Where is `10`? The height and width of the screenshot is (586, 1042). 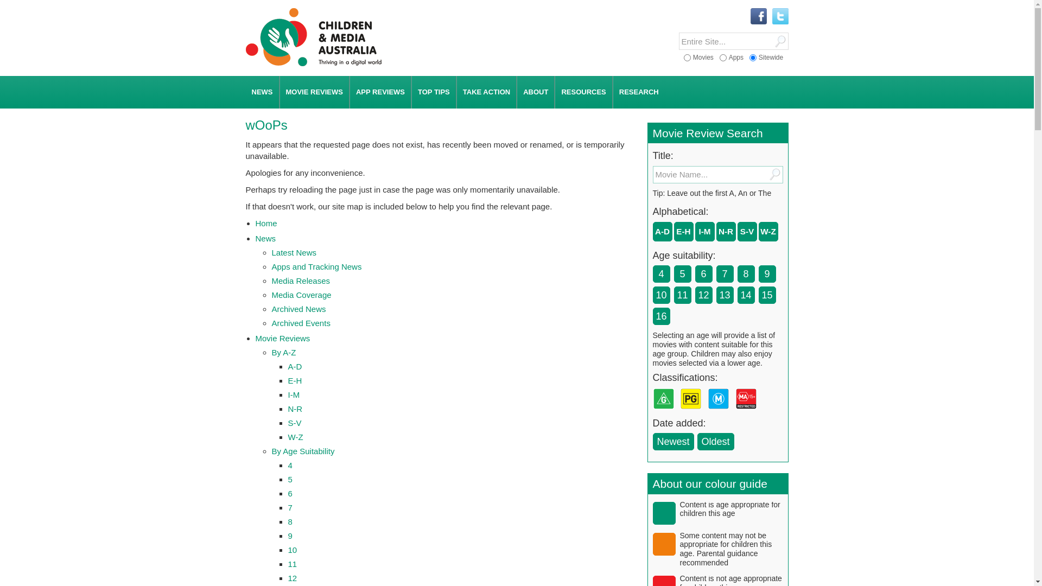
10 is located at coordinates (662, 295).